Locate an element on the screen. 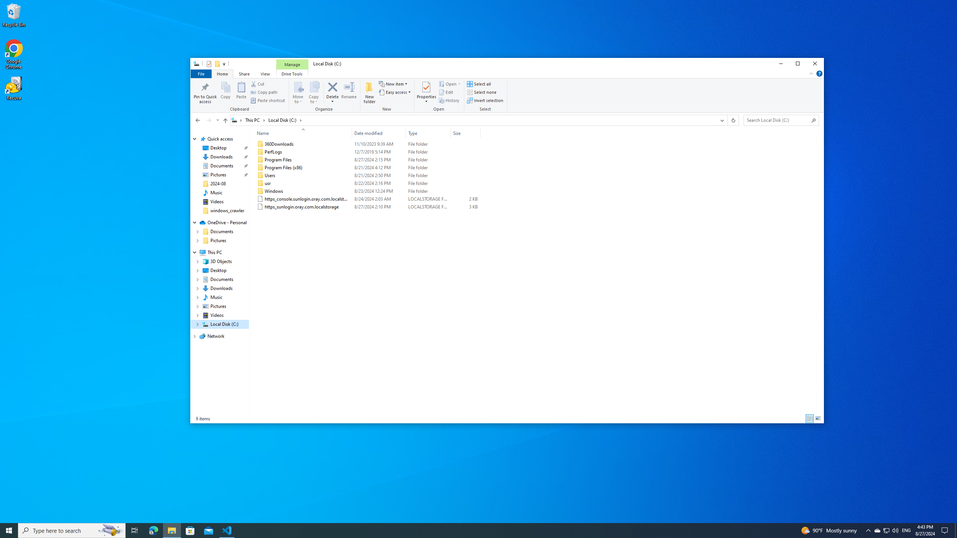 The width and height of the screenshot is (957, 538). Type here to search is located at coordinates (72, 531).